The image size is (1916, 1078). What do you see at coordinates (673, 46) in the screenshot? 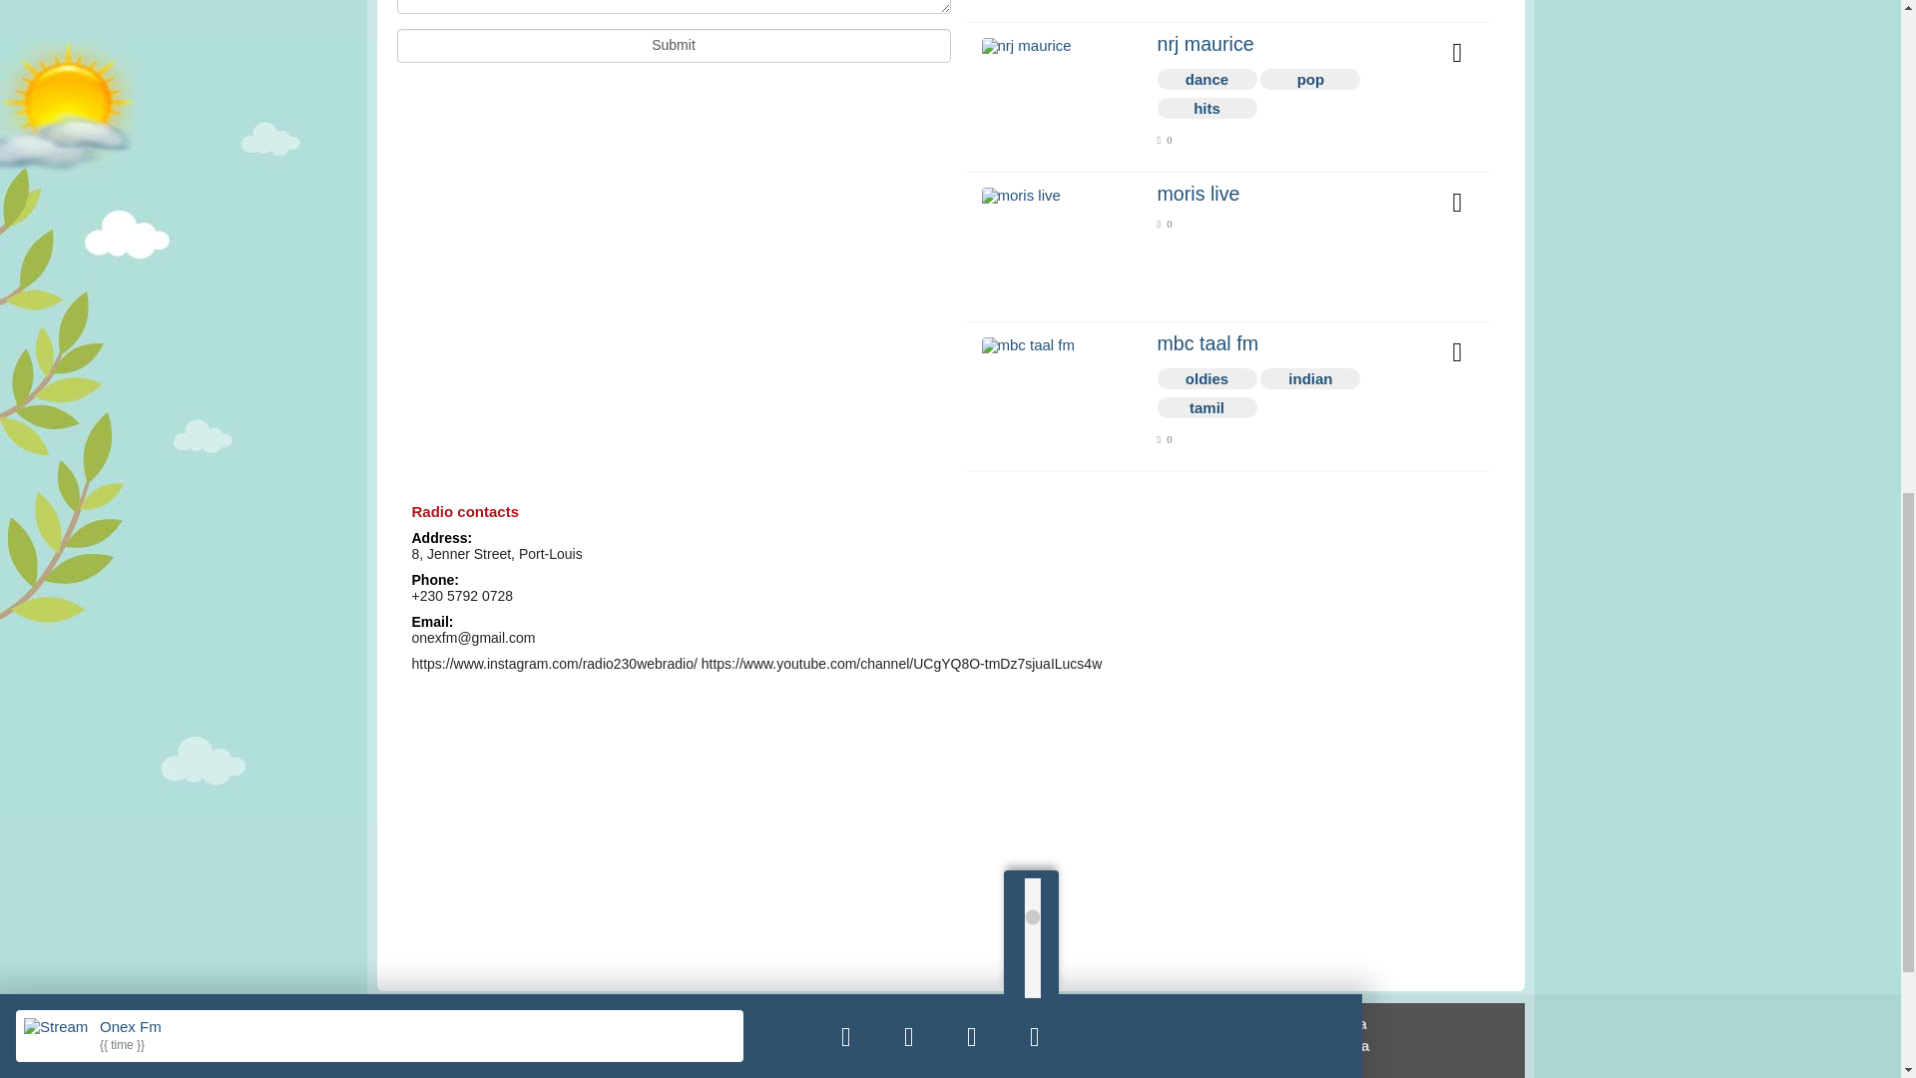
I see `Submit` at bounding box center [673, 46].